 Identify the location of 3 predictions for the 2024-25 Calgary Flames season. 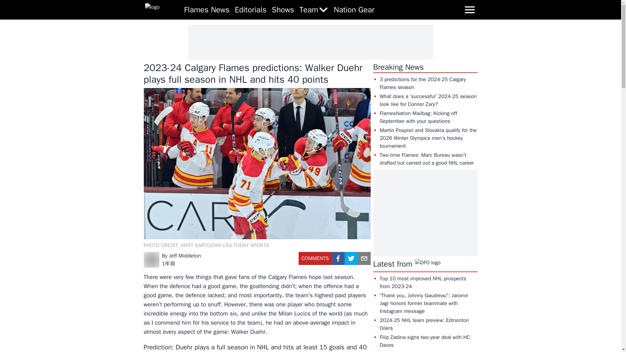
(423, 83).